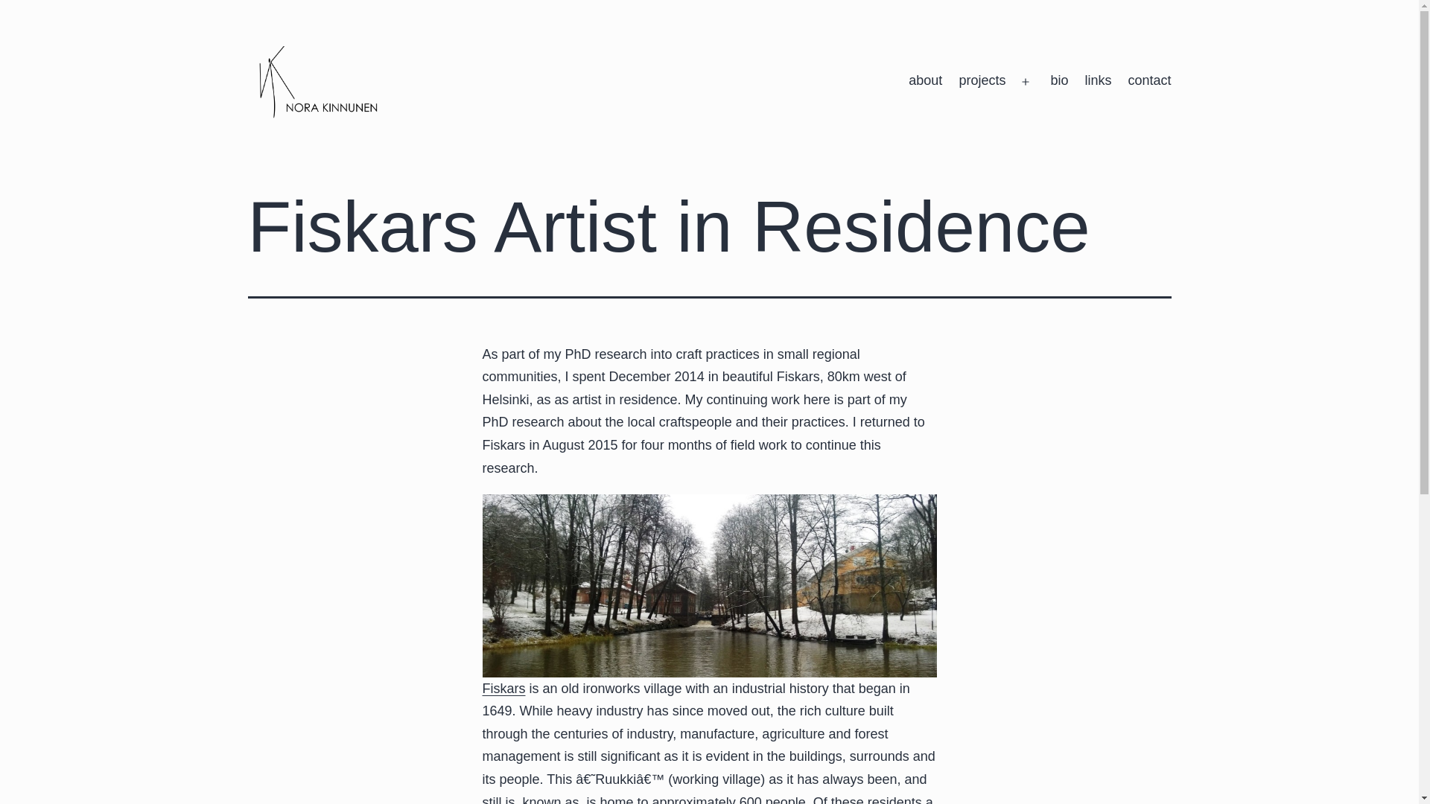  What do you see at coordinates (1098, 82) in the screenshot?
I see `links` at bounding box center [1098, 82].